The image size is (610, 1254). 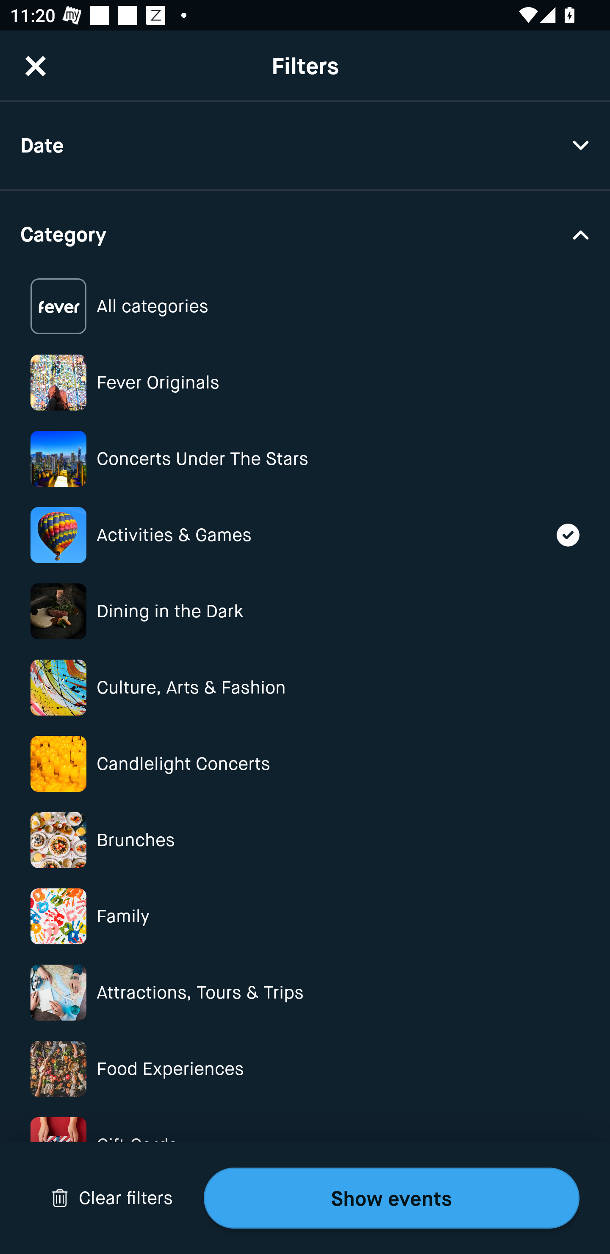 What do you see at coordinates (305, 916) in the screenshot?
I see `Category Image Family` at bounding box center [305, 916].